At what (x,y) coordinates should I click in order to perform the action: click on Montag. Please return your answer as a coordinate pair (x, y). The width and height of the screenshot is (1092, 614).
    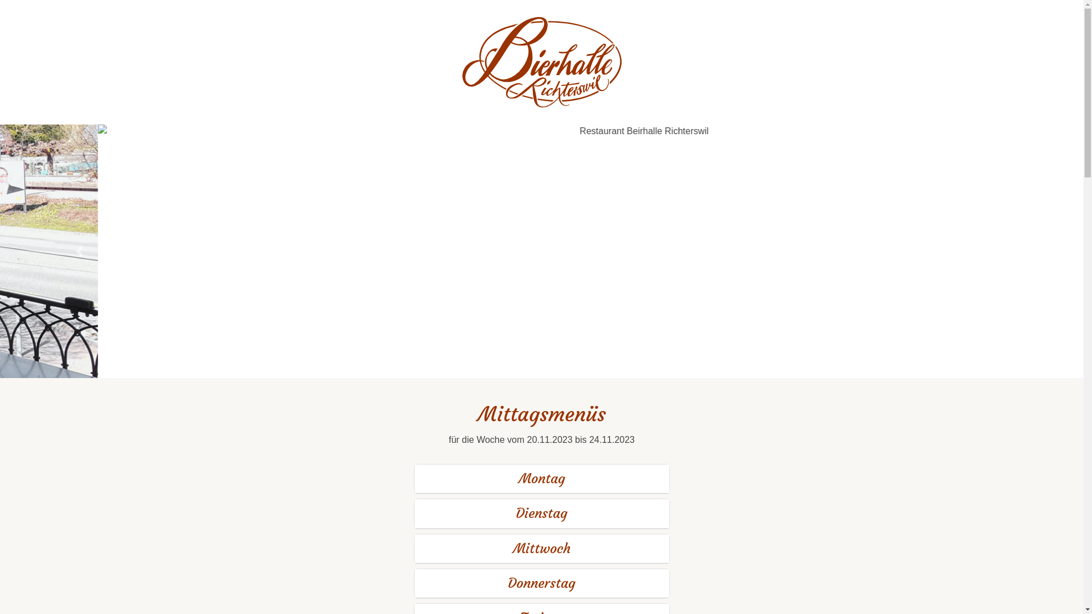
    Looking at the image, I should click on (541, 479).